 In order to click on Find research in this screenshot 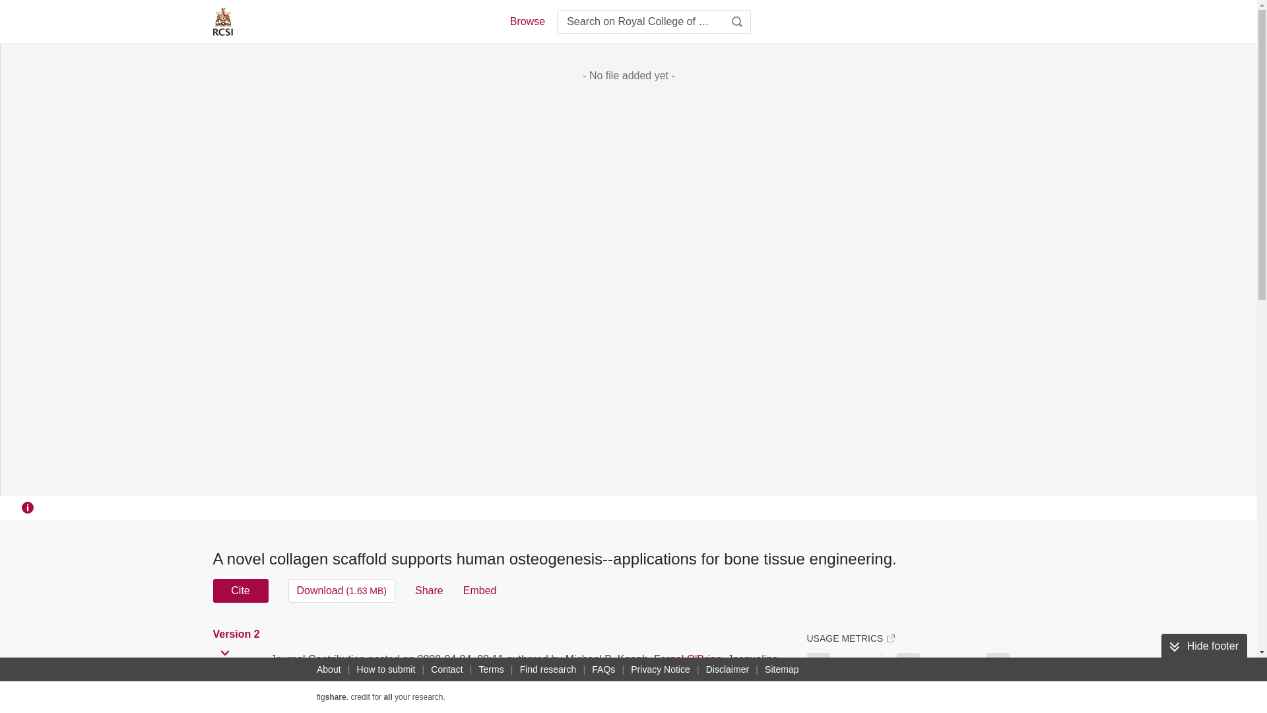, I will do `click(548, 669)`.